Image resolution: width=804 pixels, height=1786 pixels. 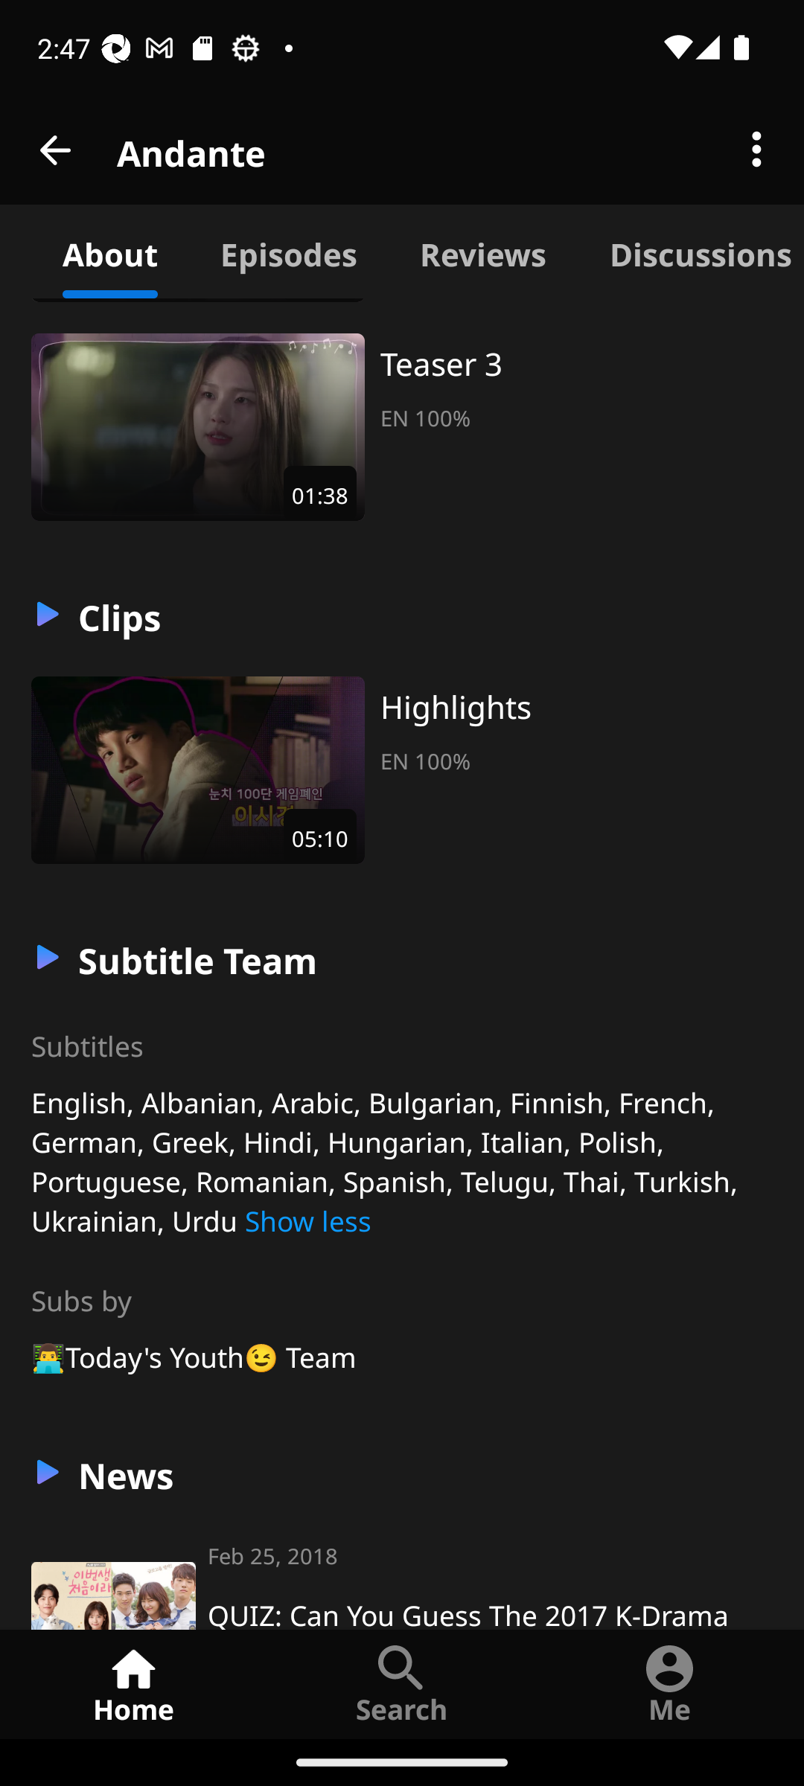 What do you see at coordinates (756, 150) in the screenshot?
I see `More` at bounding box center [756, 150].